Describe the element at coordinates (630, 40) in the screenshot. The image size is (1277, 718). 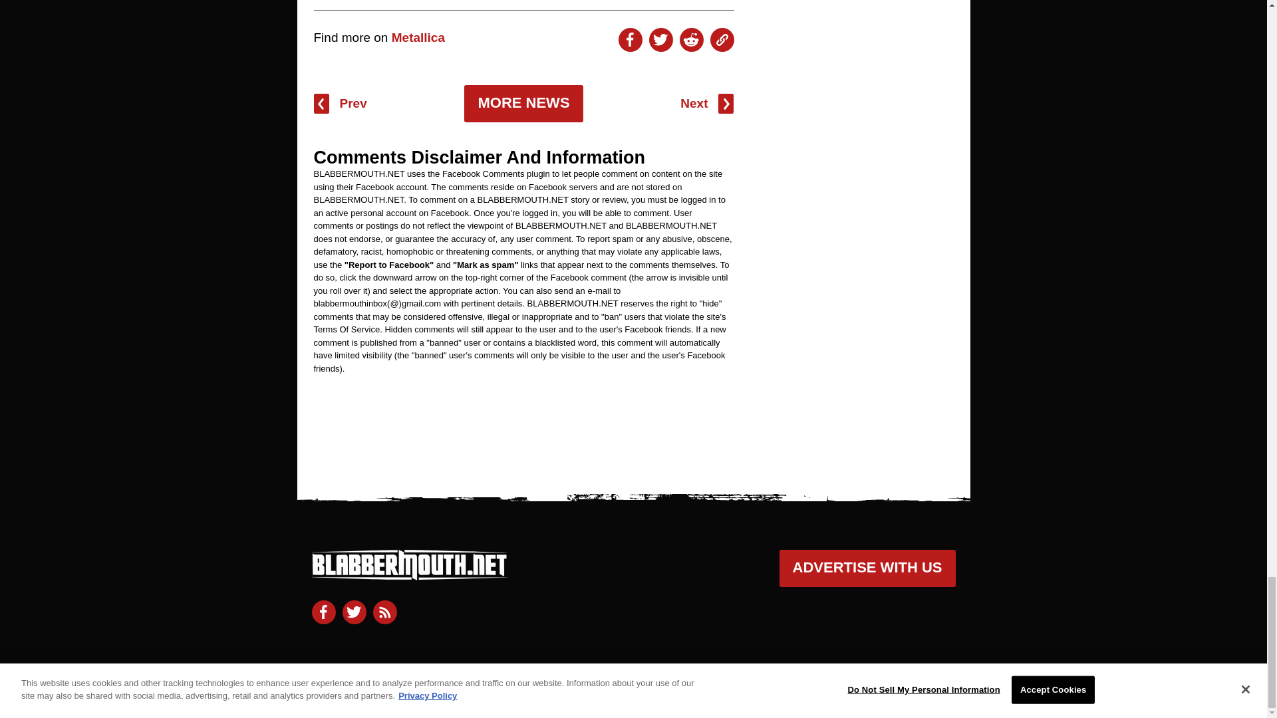
I see `Share On Facebook` at that location.